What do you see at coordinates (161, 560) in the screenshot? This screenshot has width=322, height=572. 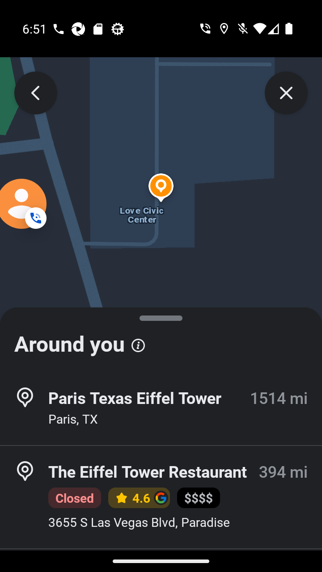 I see `Eiffel Tower Park 1864 mi` at bounding box center [161, 560].